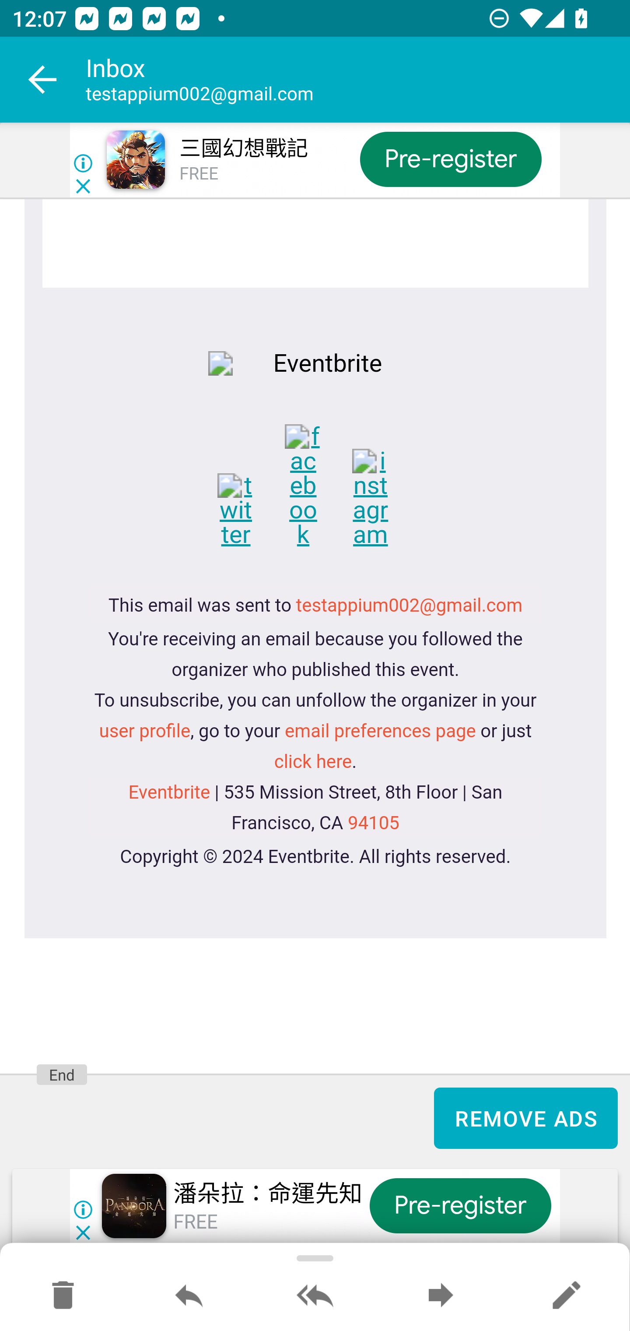 This screenshot has width=630, height=1331. What do you see at coordinates (144, 731) in the screenshot?
I see `user profile` at bounding box center [144, 731].